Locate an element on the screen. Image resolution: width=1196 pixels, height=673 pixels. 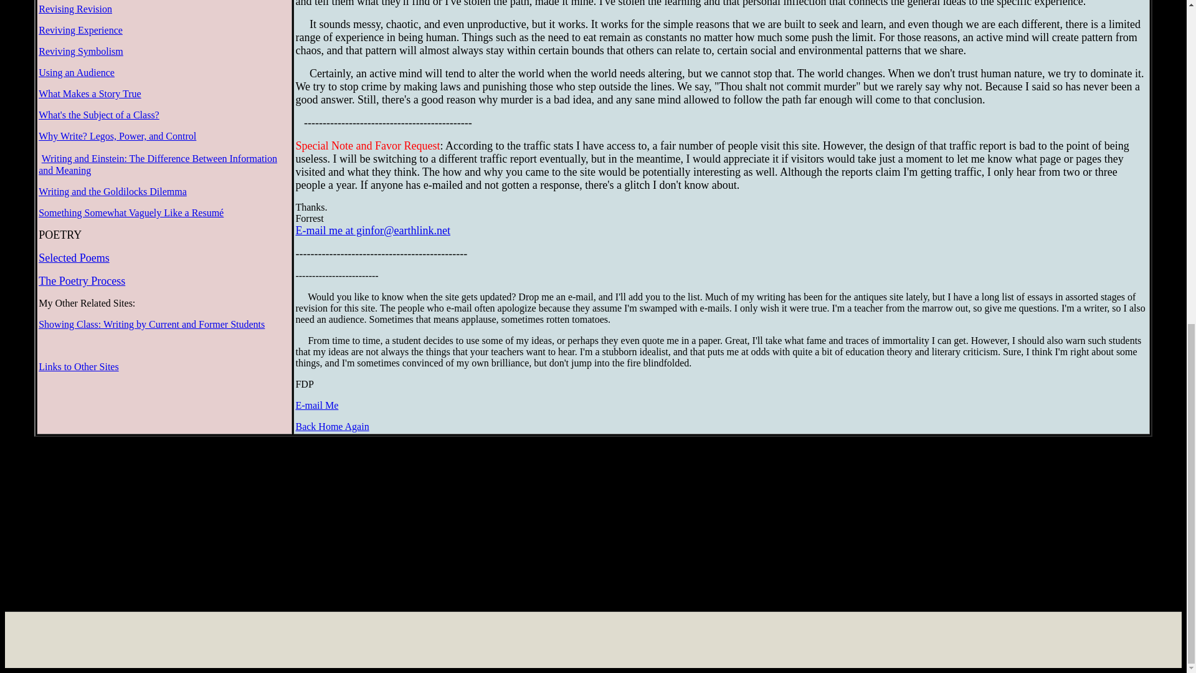
Links to Other Sites is located at coordinates (78, 366).